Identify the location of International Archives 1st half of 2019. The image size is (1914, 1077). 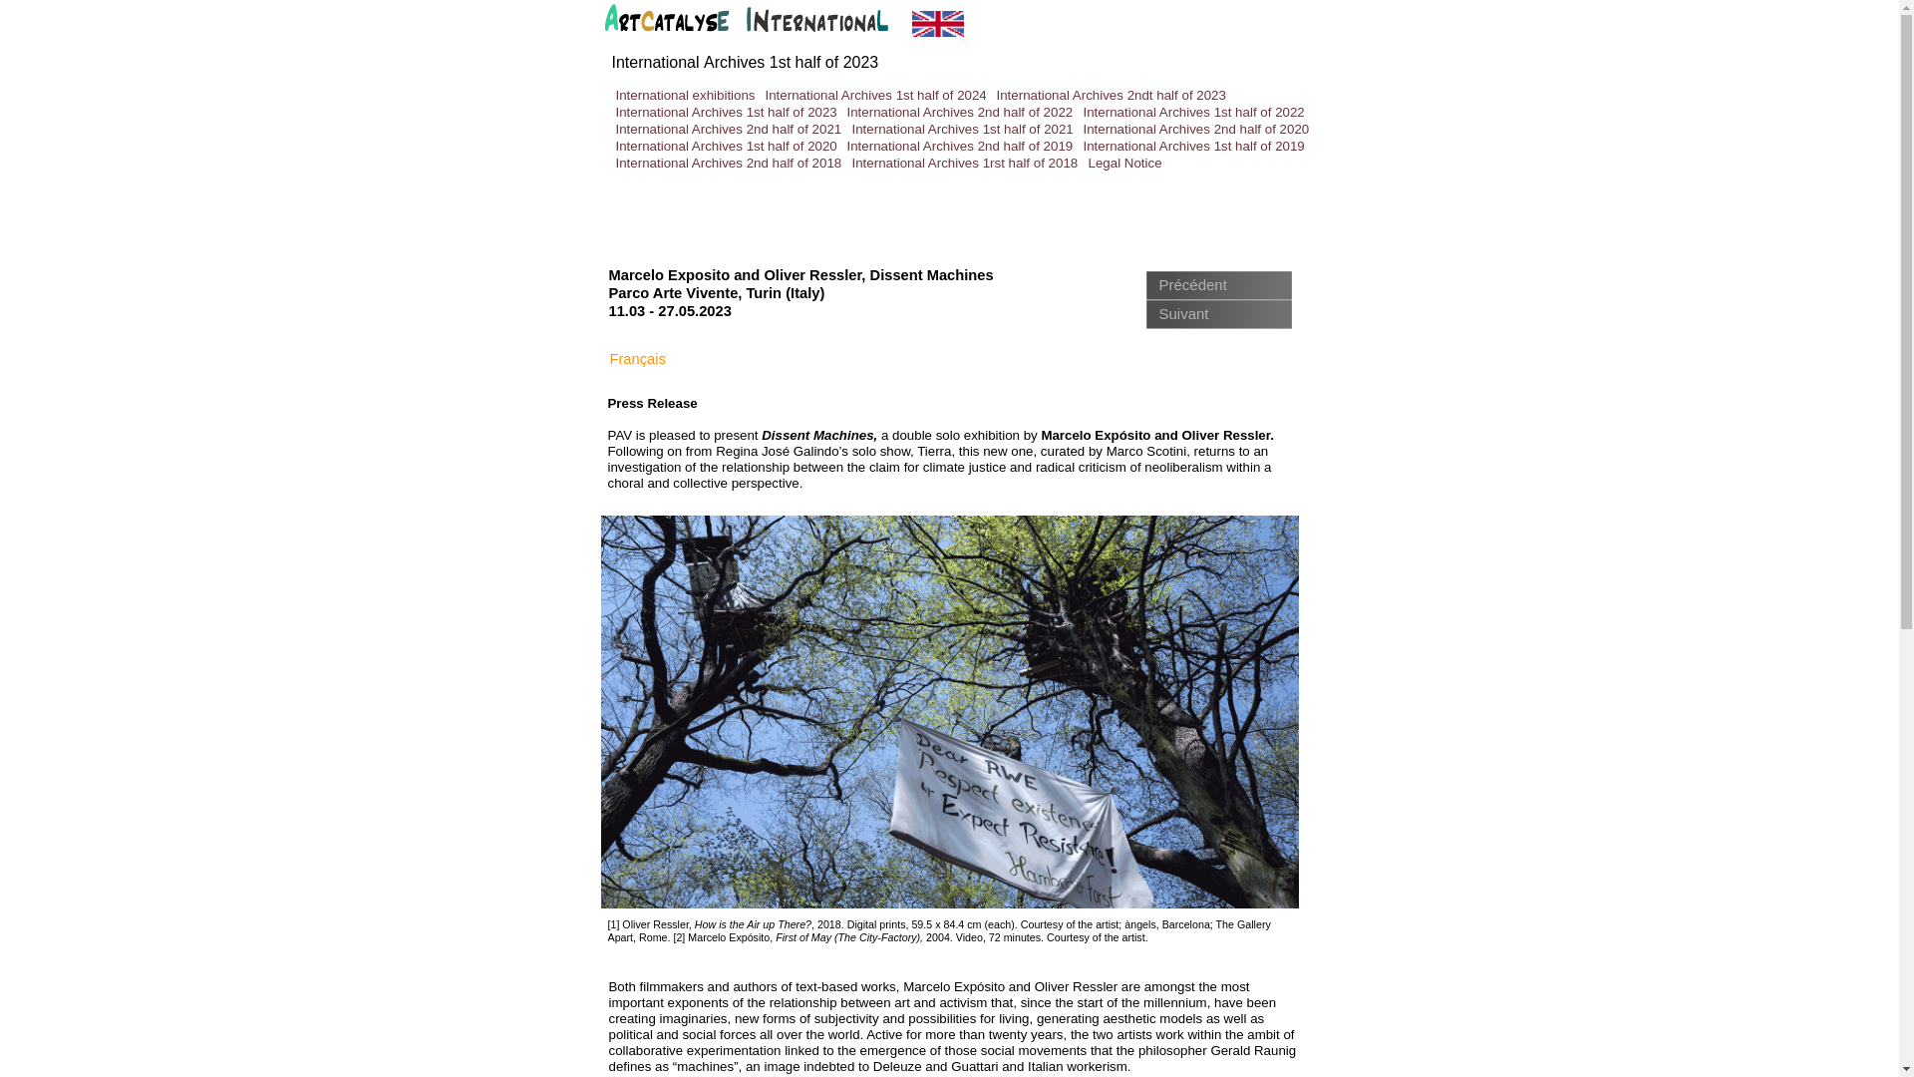
(1192, 146).